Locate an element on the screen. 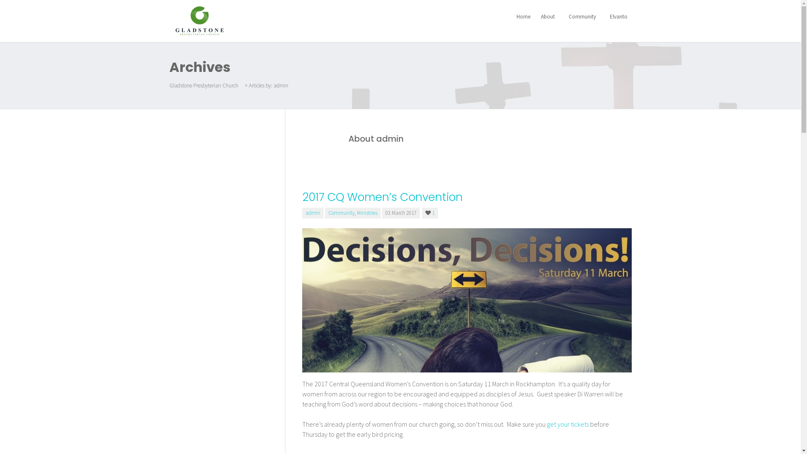 The image size is (807, 454). About is located at coordinates (549, 17).